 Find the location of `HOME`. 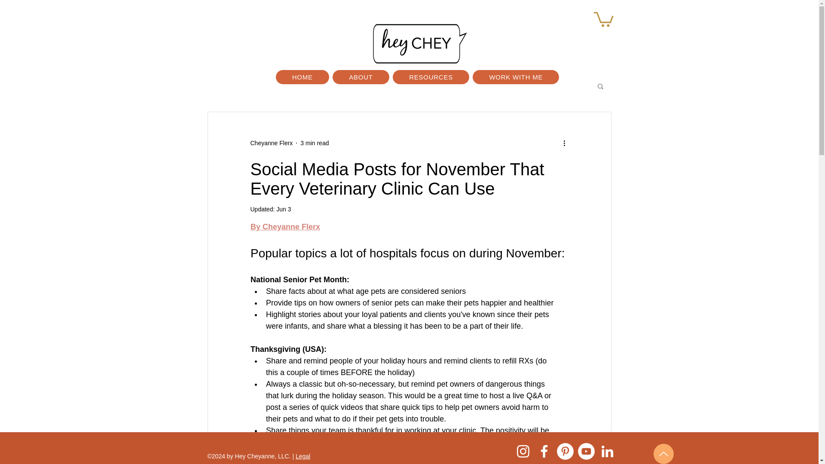

HOME is located at coordinates (302, 77).